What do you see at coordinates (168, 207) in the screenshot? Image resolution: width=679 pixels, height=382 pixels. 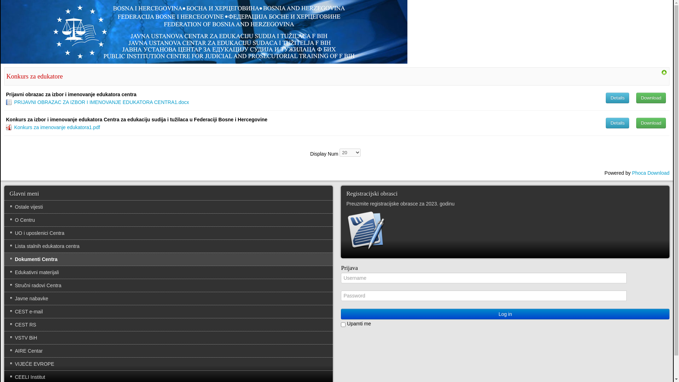 I see `Ostale vijesti` at bounding box center [168, 207].